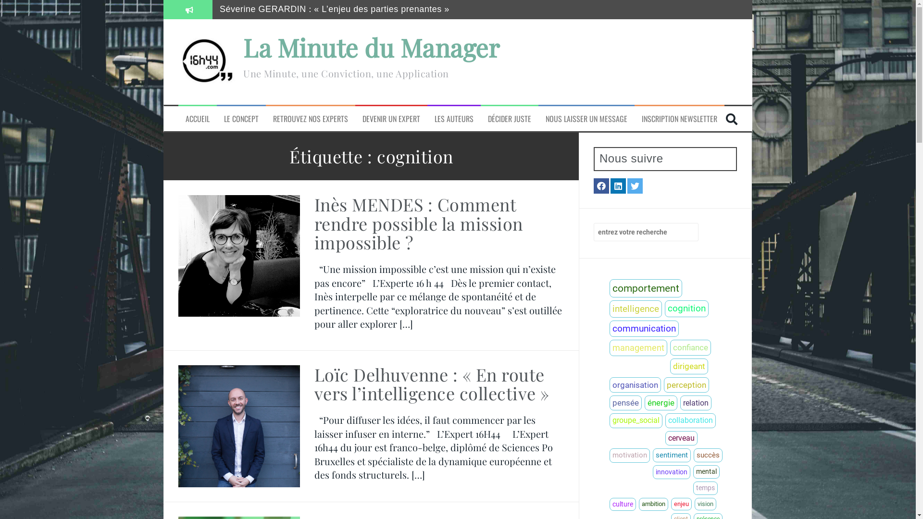  I want to click on management, so click(638, 348).